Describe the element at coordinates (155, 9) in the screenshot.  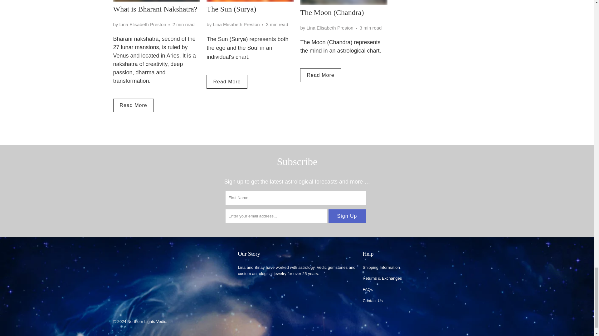
I see `What is Bharani Nakshatra?` at that location.